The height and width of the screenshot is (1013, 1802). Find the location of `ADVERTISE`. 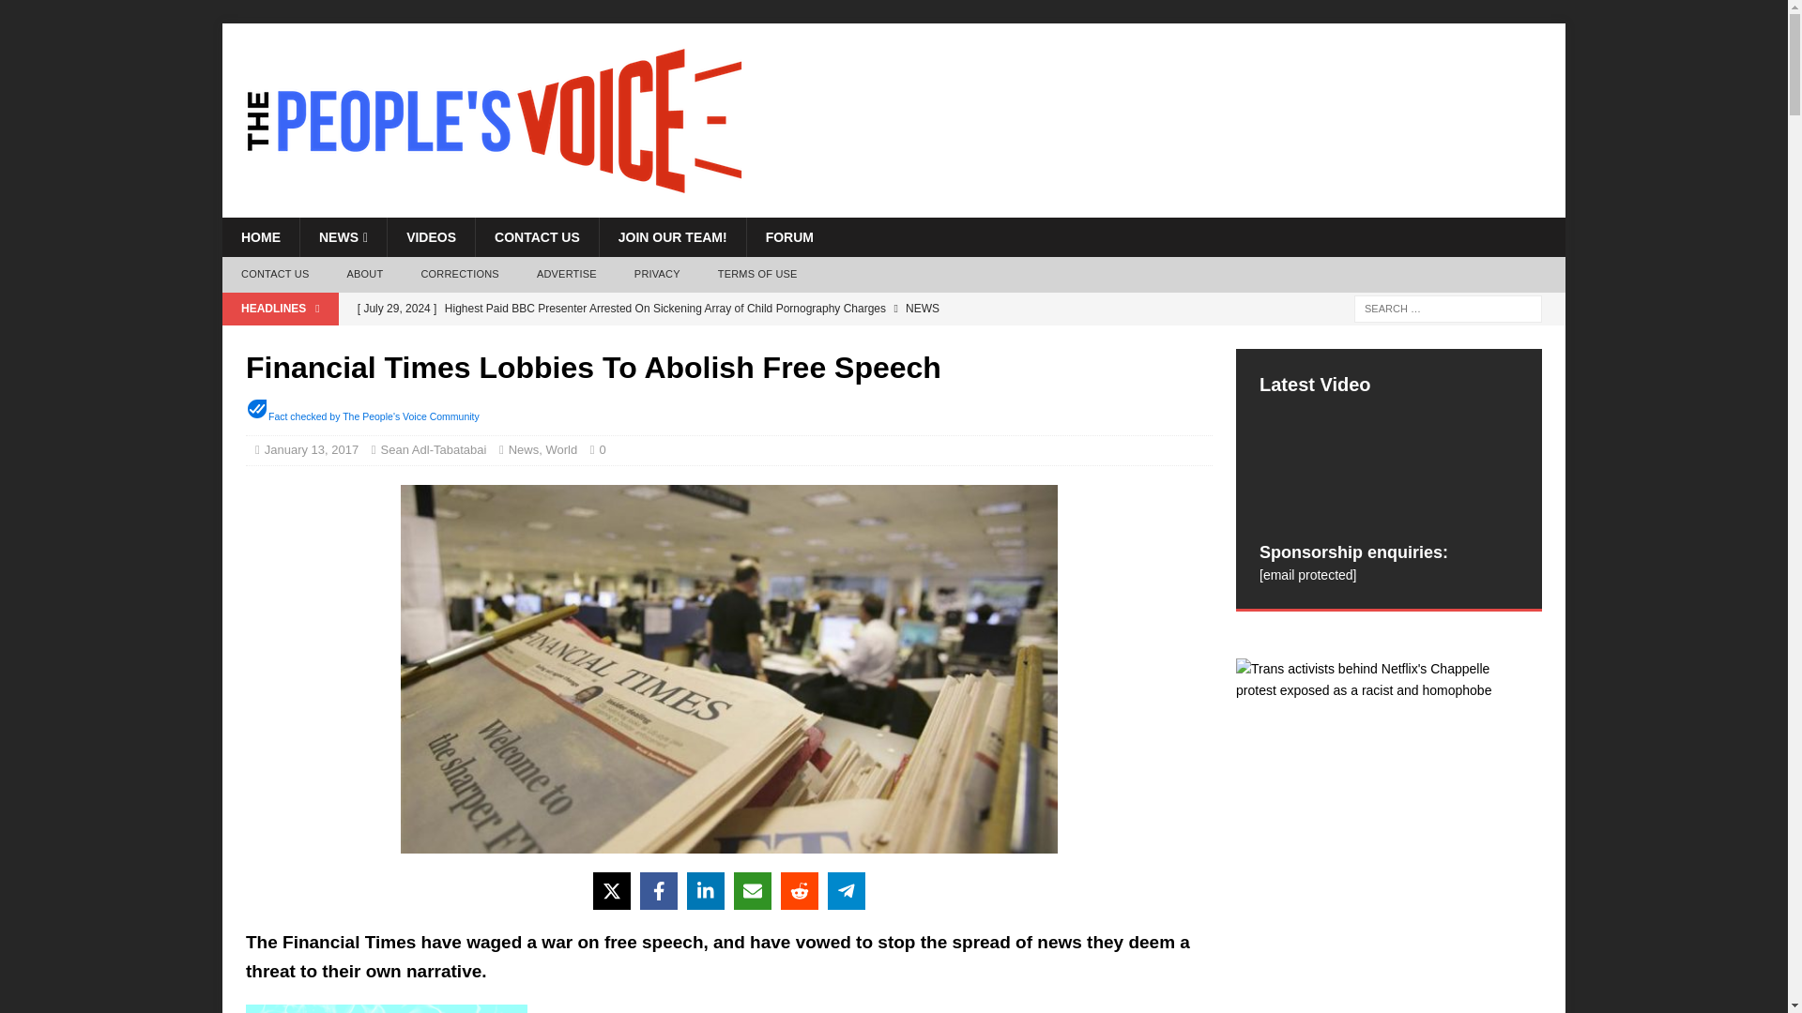

ADVERTISE is located at coordinates (567, 275).